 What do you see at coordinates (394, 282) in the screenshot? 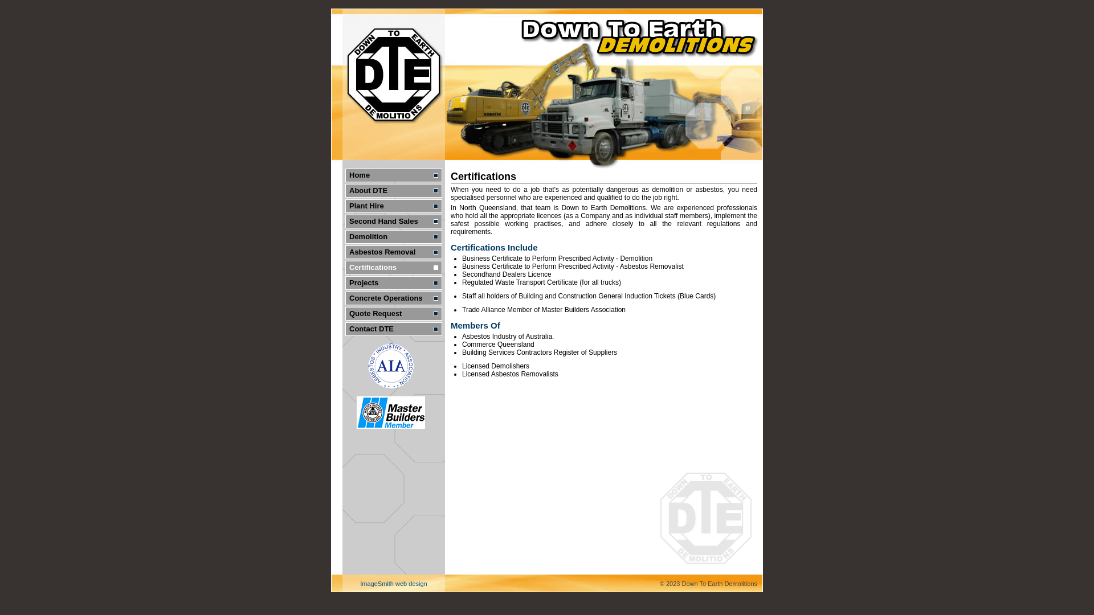
I see `Projects` at bounding box center [394, 282].